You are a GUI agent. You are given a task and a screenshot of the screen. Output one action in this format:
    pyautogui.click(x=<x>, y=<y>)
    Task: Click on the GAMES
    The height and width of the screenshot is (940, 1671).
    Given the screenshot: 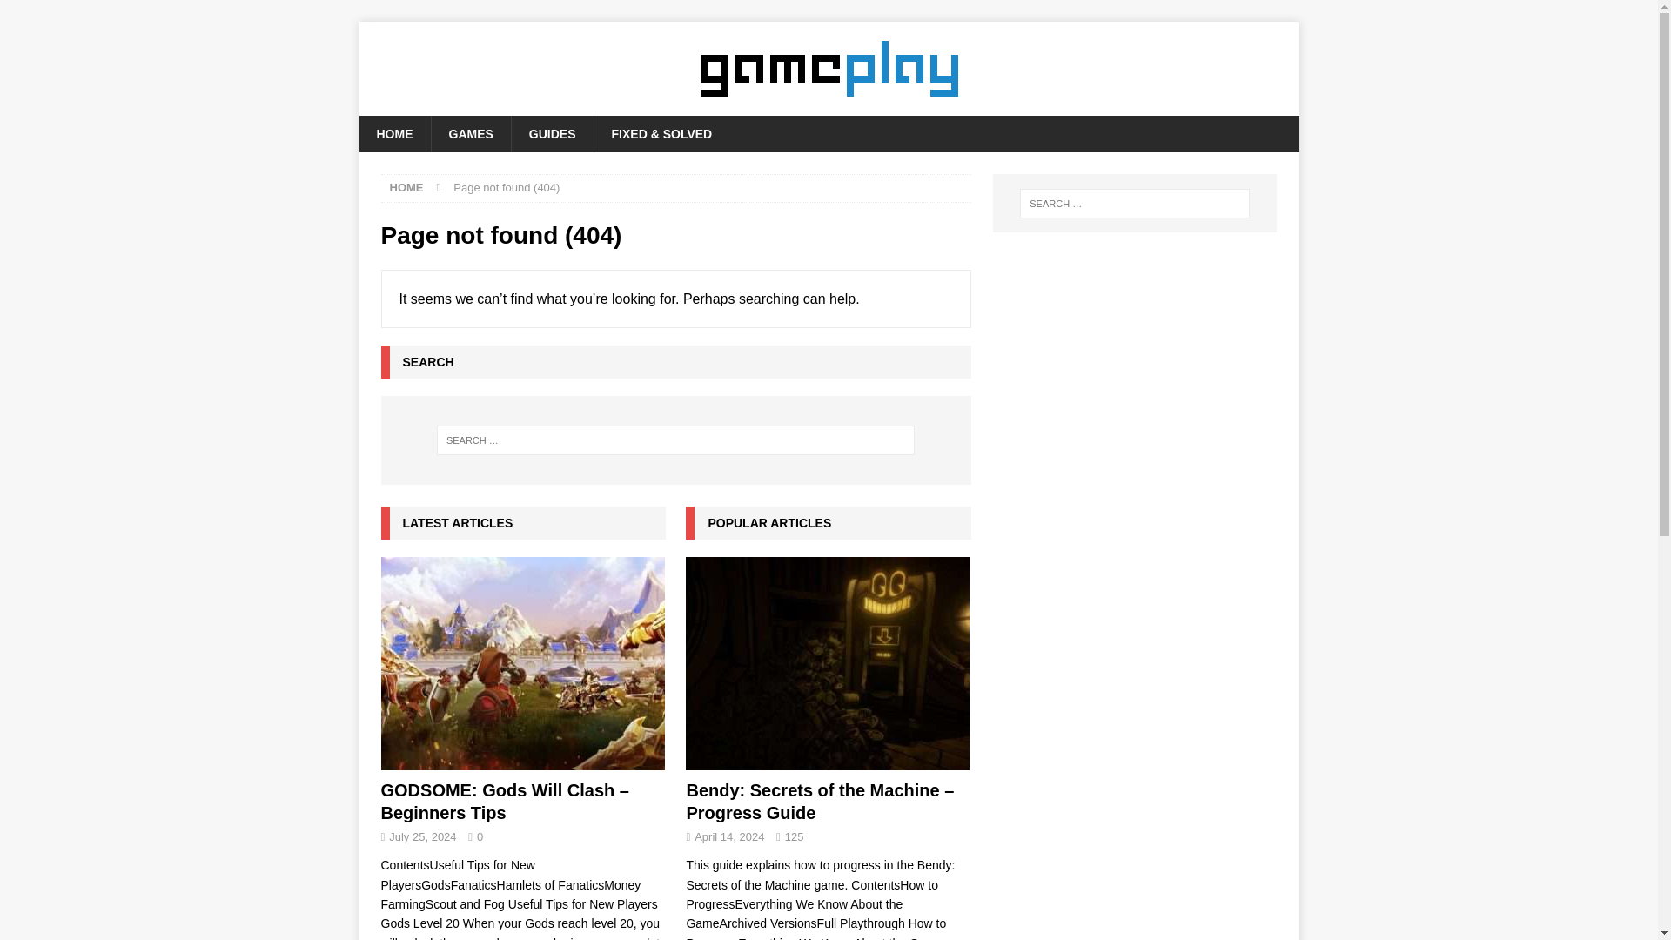 What is the action you would take?
    pyautogui.click(x=469, y=133)
    